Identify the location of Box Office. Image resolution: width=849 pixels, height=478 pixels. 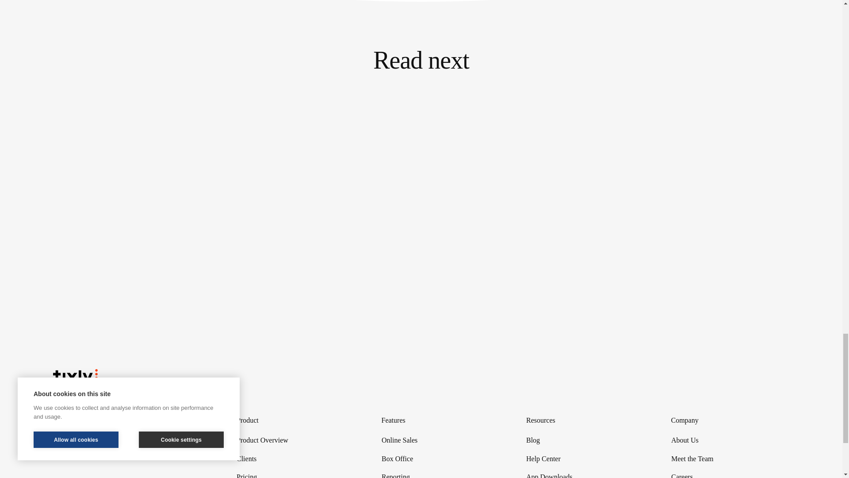
(440, 459).